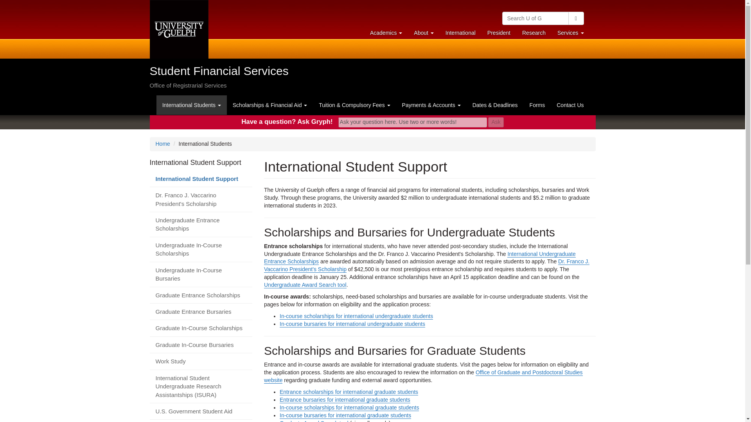 The image size is (751, 422). What do you see at coordinates (386, 32) in the screenshot?
I see `Skip to main content` at bounding box center [386, 32].